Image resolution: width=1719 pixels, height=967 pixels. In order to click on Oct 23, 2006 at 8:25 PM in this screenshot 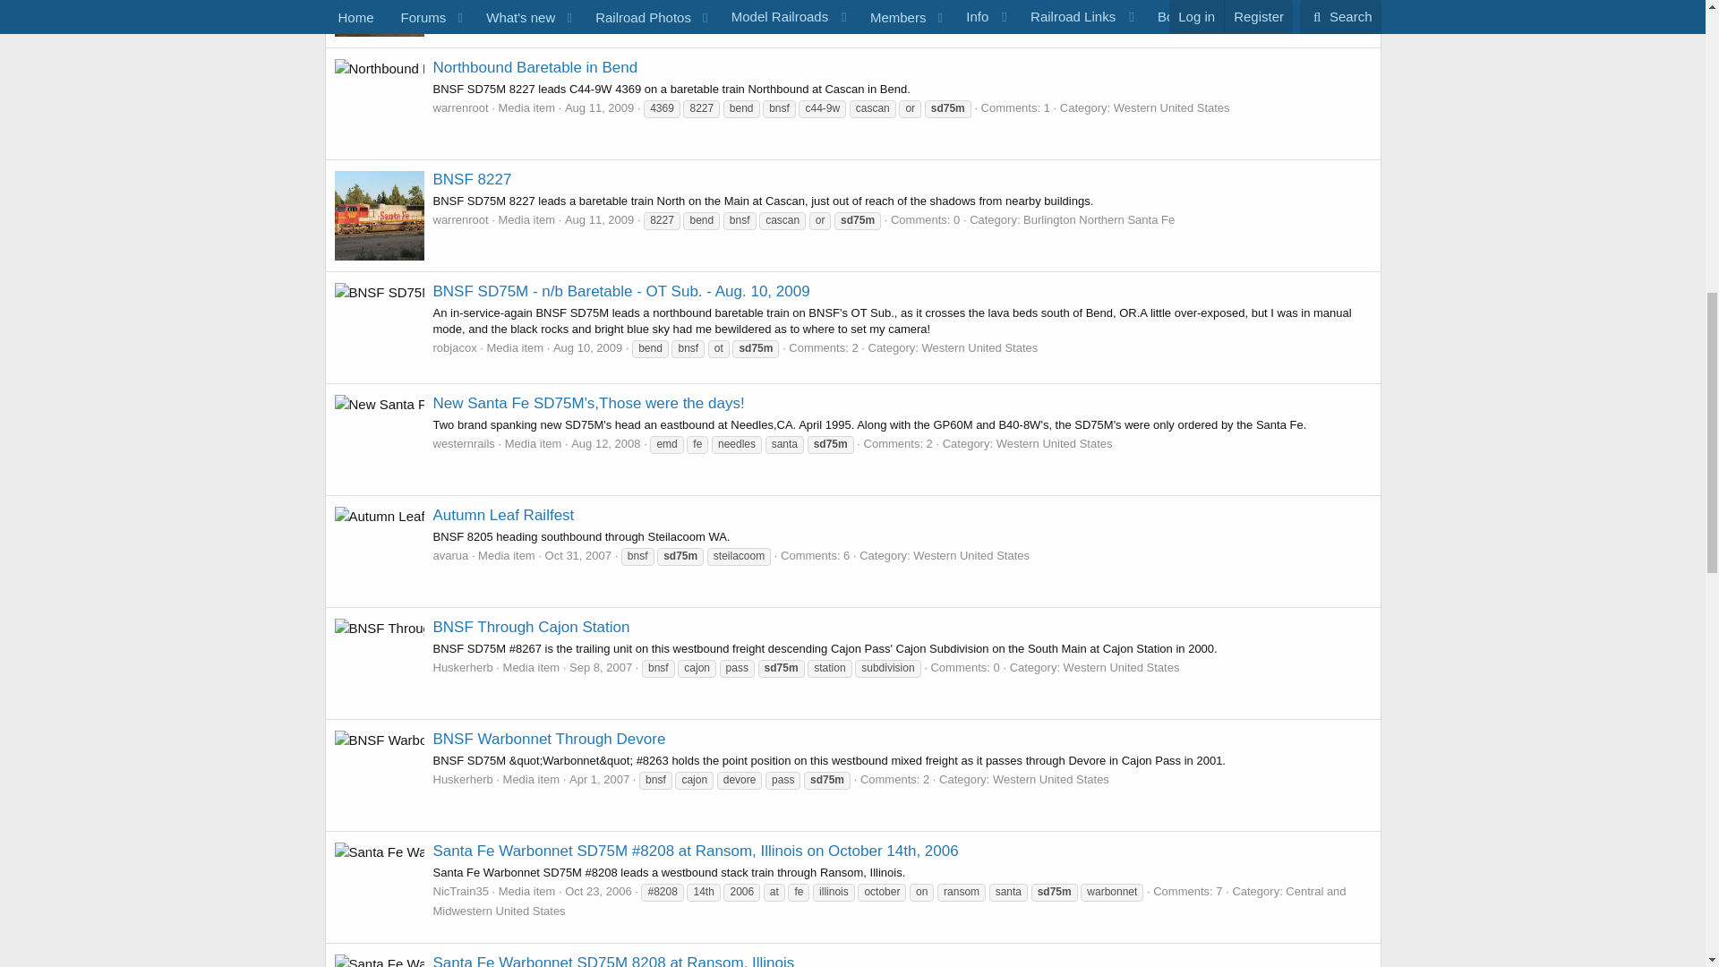, I will do `click(598, 892)`.